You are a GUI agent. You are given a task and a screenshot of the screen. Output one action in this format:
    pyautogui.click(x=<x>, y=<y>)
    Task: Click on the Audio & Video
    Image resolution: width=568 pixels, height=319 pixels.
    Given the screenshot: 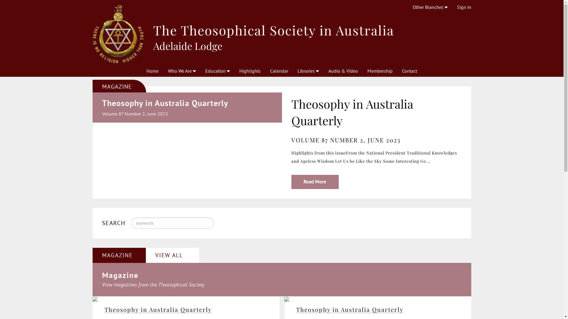 What is the action you would take?
    pyautogui.click(x=343, y=71)
    